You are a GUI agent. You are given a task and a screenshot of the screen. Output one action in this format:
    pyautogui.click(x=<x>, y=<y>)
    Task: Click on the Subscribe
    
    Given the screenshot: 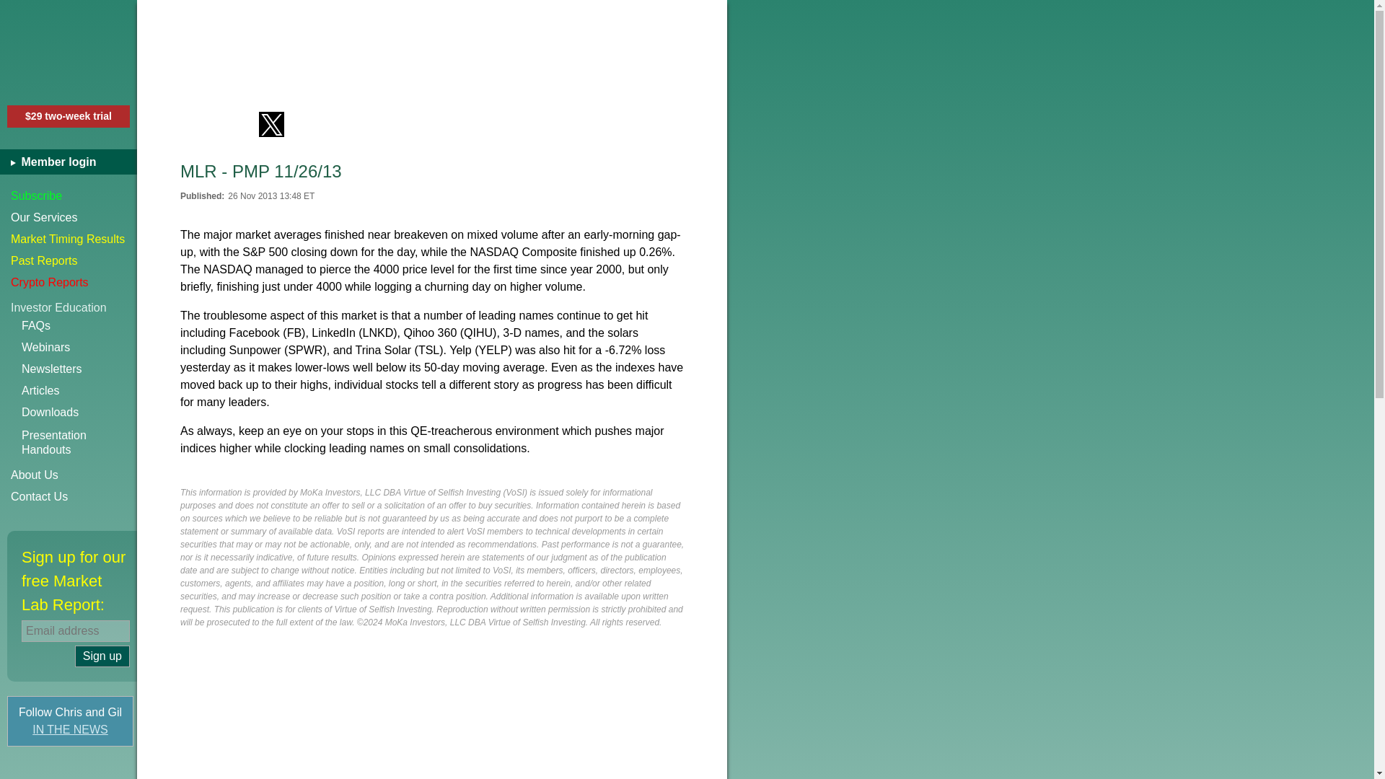 What is the action you would take?
    pyautogui.click(x=69, y=196)
    